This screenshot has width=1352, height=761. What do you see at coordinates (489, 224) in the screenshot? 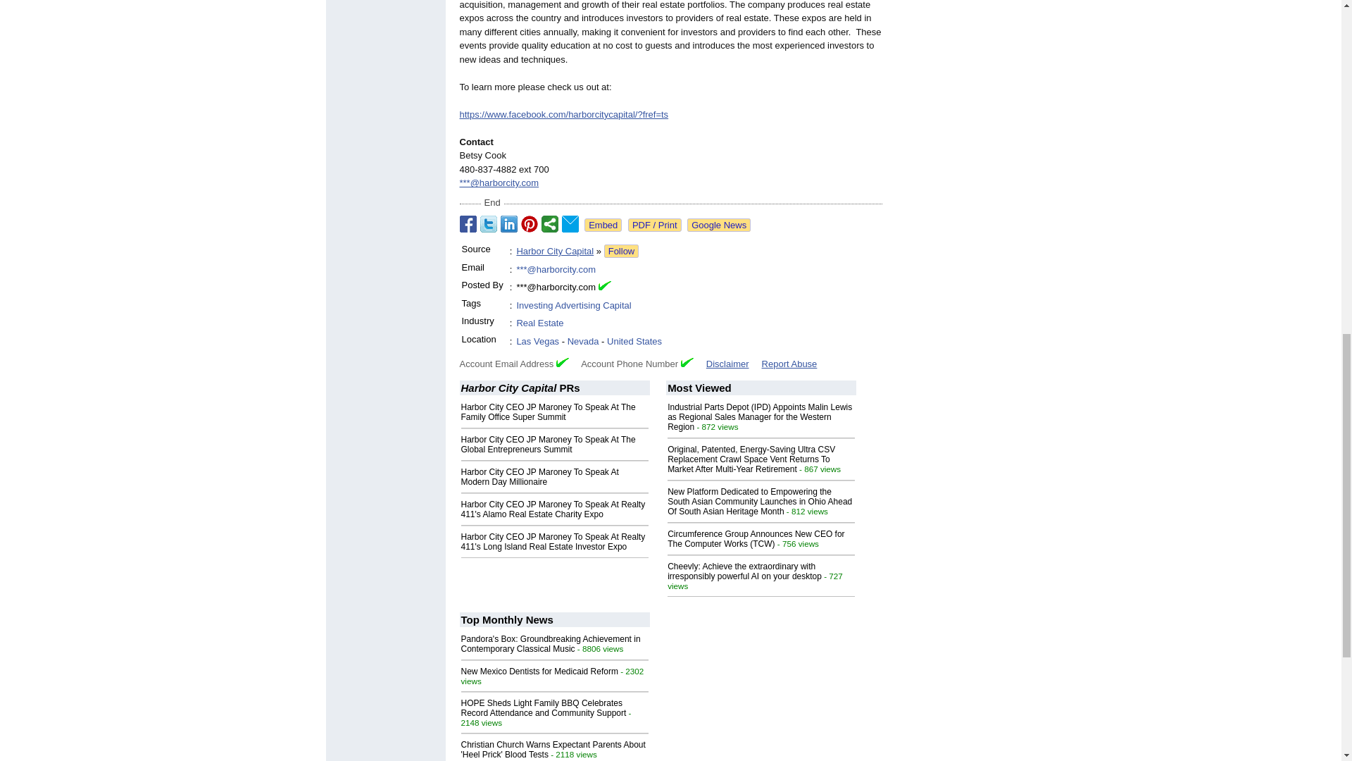
I see `Share on Twitter` at bounding box center [489, 224].